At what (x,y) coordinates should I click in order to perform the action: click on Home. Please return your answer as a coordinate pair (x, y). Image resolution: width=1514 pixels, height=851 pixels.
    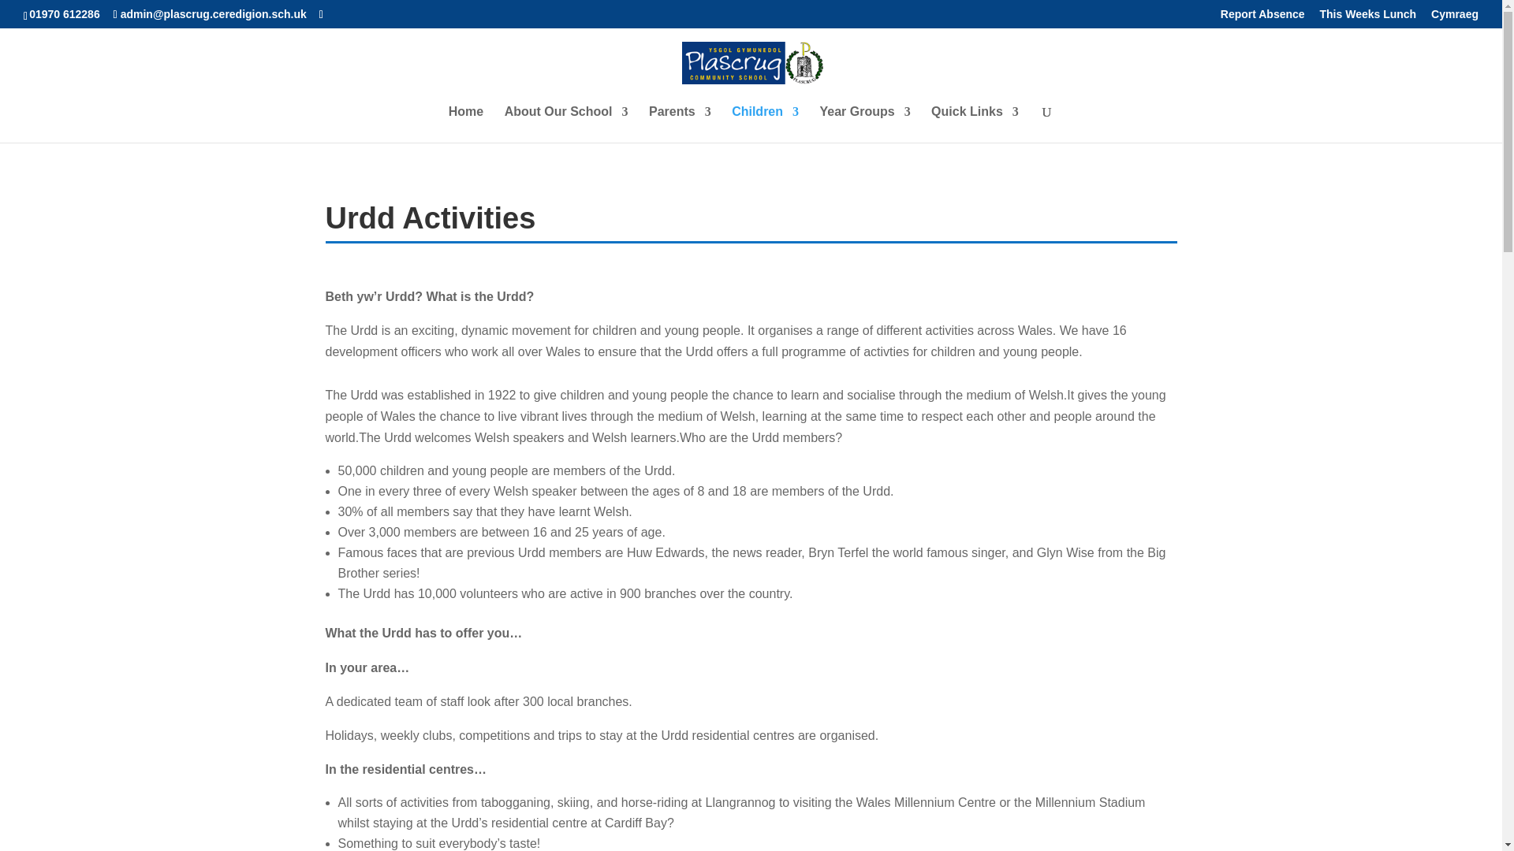
    Looking at the image, I should click on (465, 124).